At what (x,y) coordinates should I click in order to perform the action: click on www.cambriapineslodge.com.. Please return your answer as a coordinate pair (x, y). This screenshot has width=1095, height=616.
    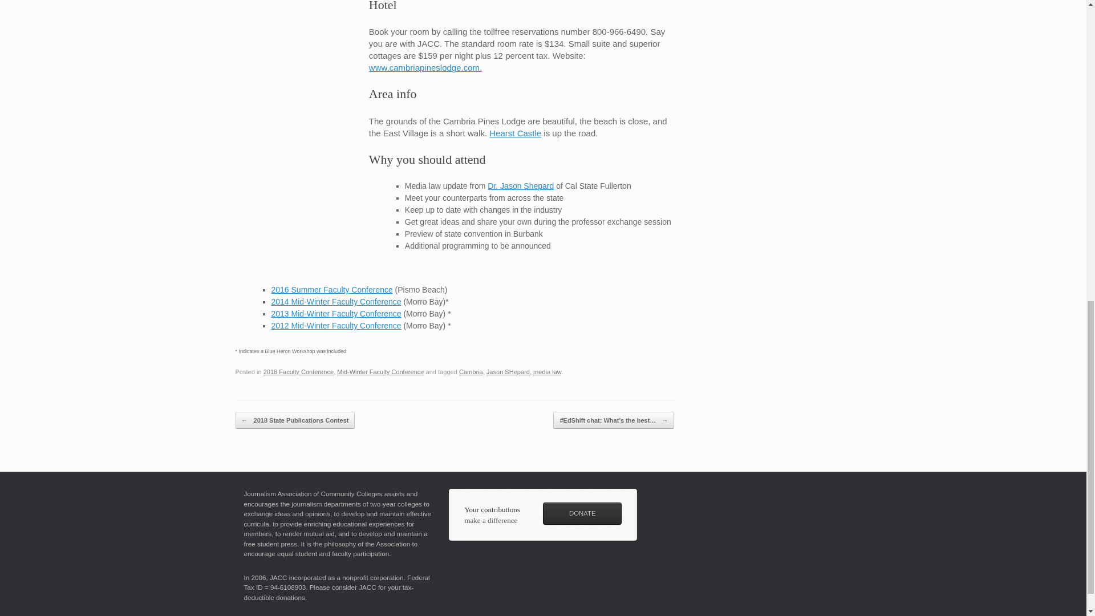
    Looking at the image, I should click on (425, 67).